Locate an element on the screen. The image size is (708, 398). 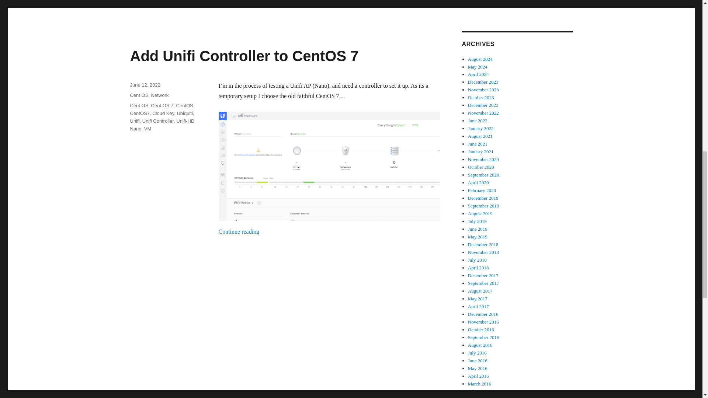
Cloud Key is located at coordinates (163, 114).